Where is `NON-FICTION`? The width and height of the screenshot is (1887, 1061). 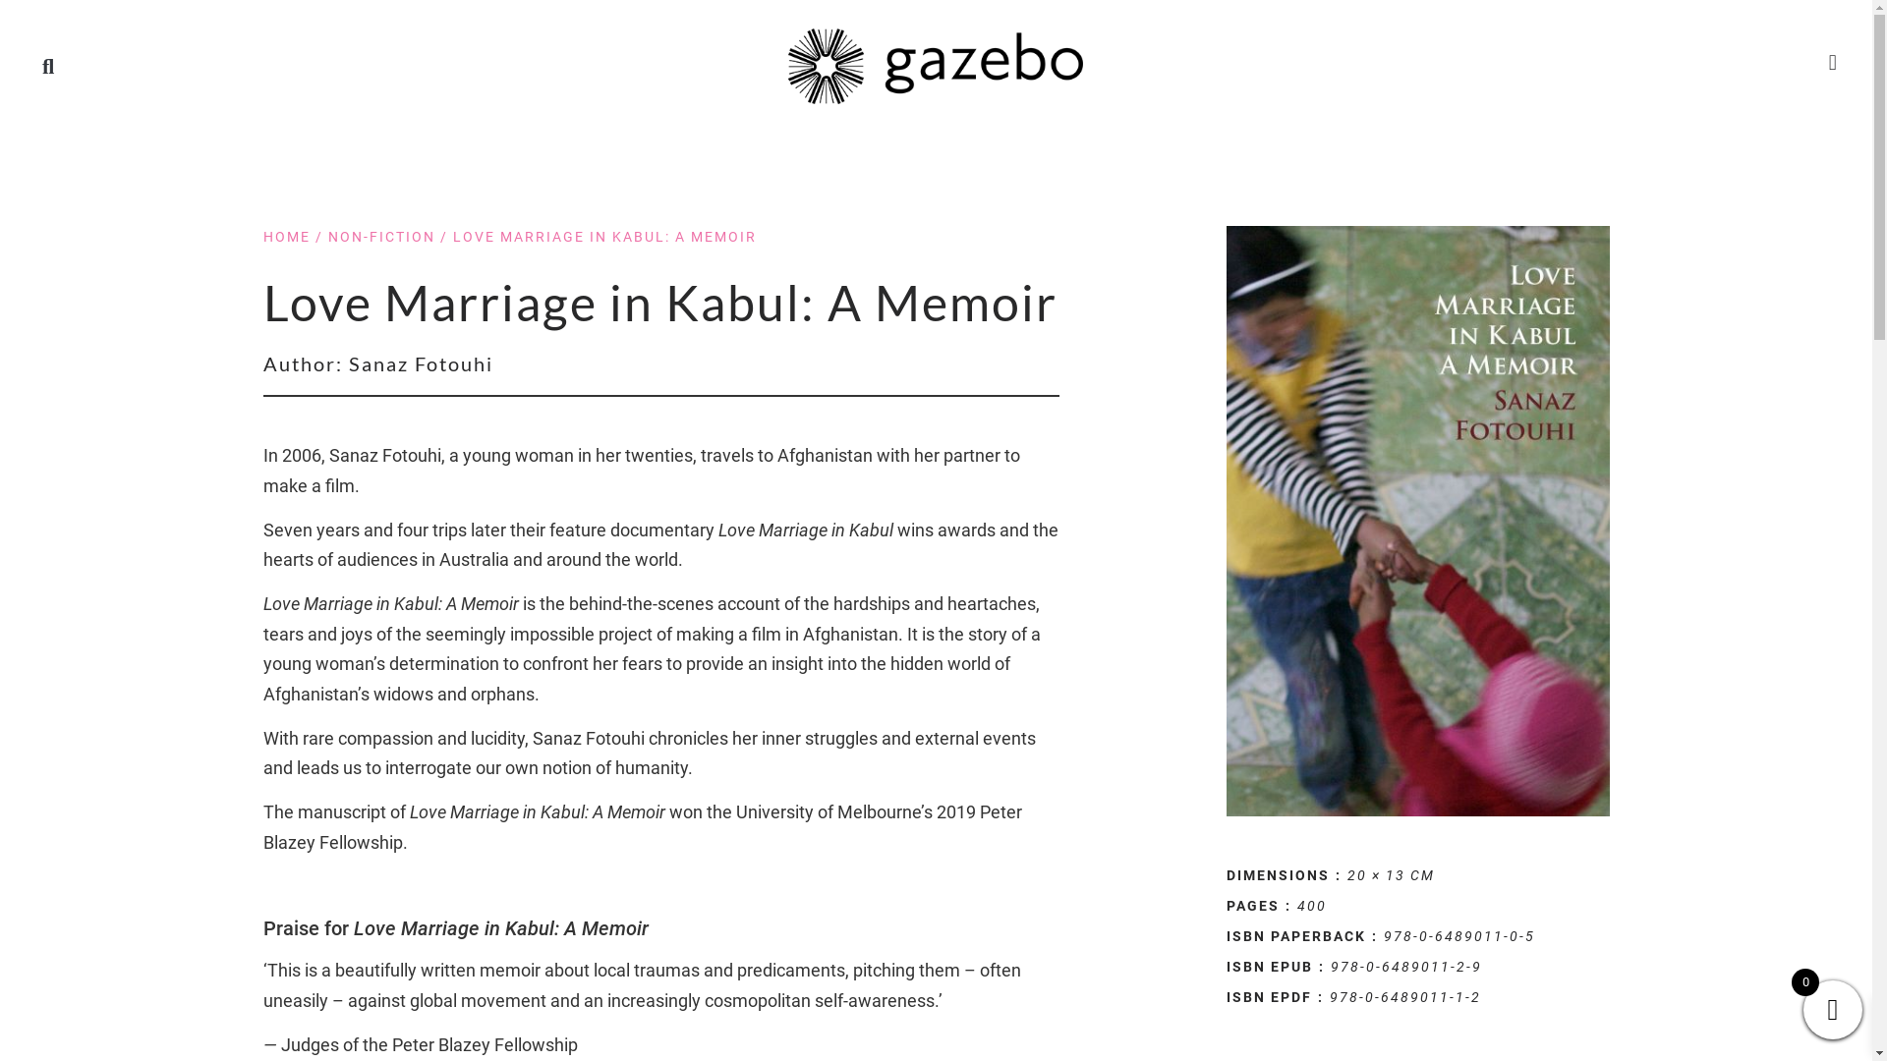 NON-FICTION is located at coordinates (381, 237).